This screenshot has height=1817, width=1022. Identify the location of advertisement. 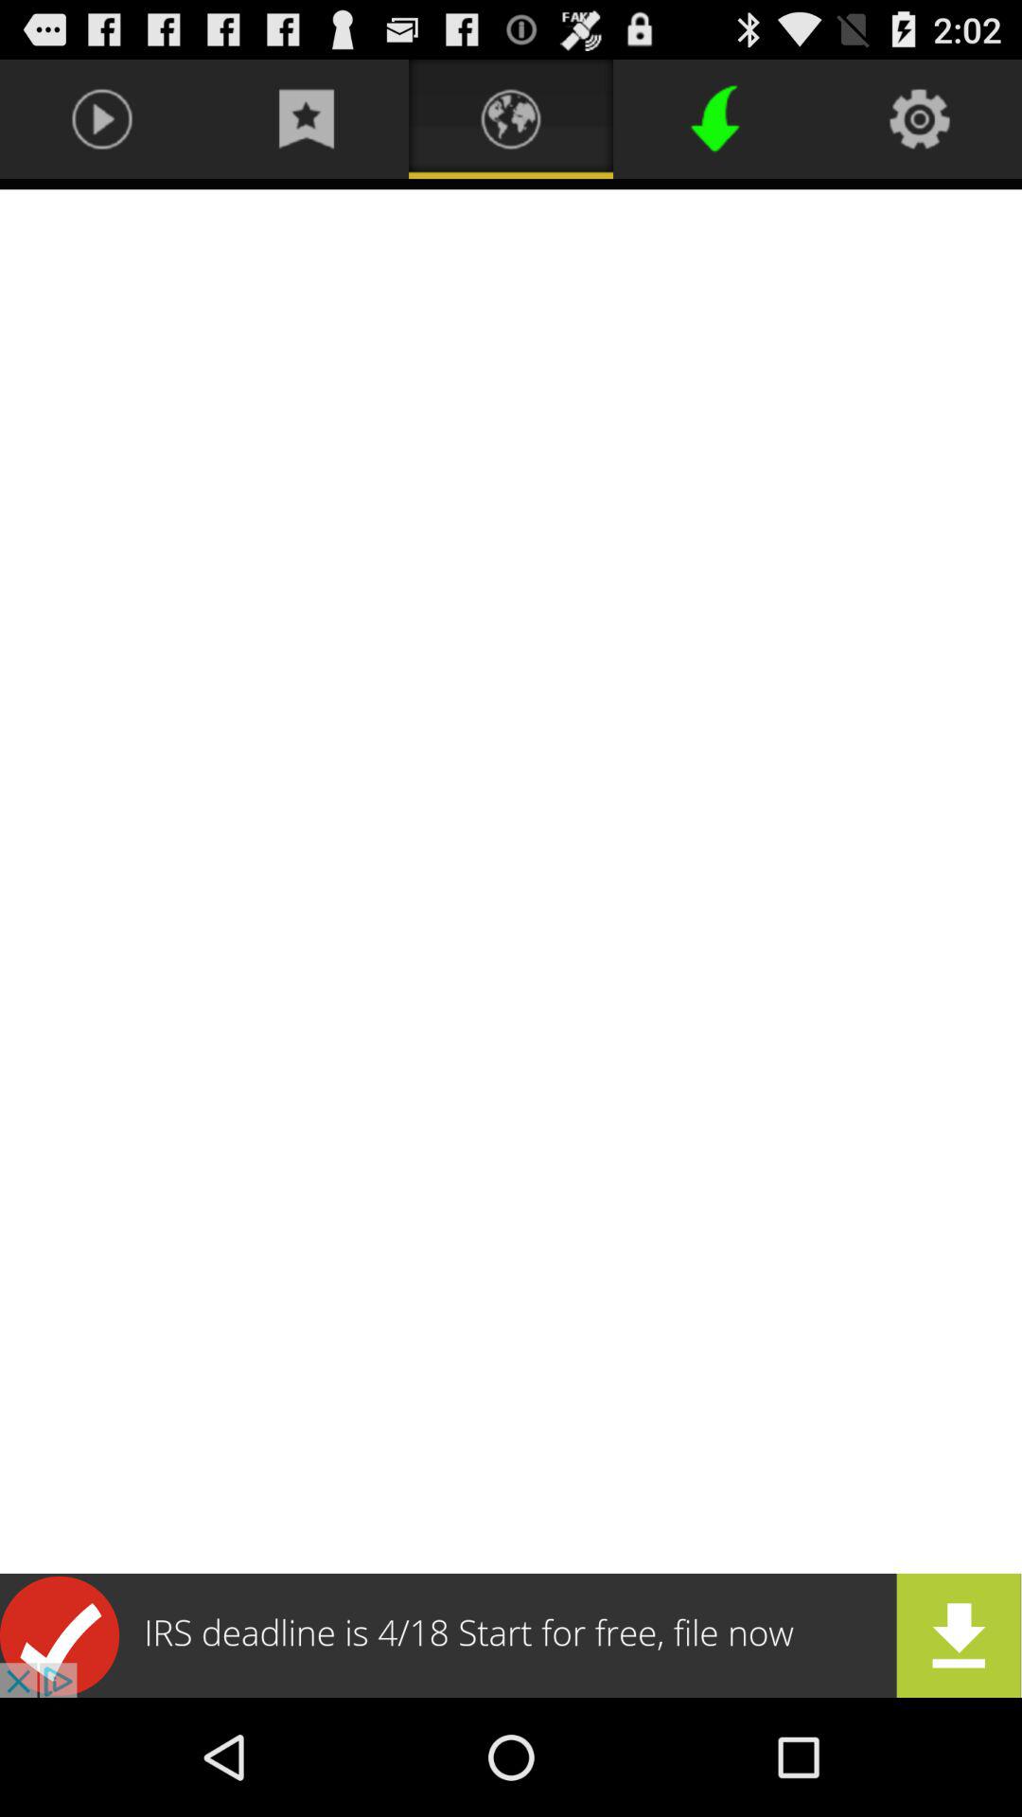
(511, 1635).